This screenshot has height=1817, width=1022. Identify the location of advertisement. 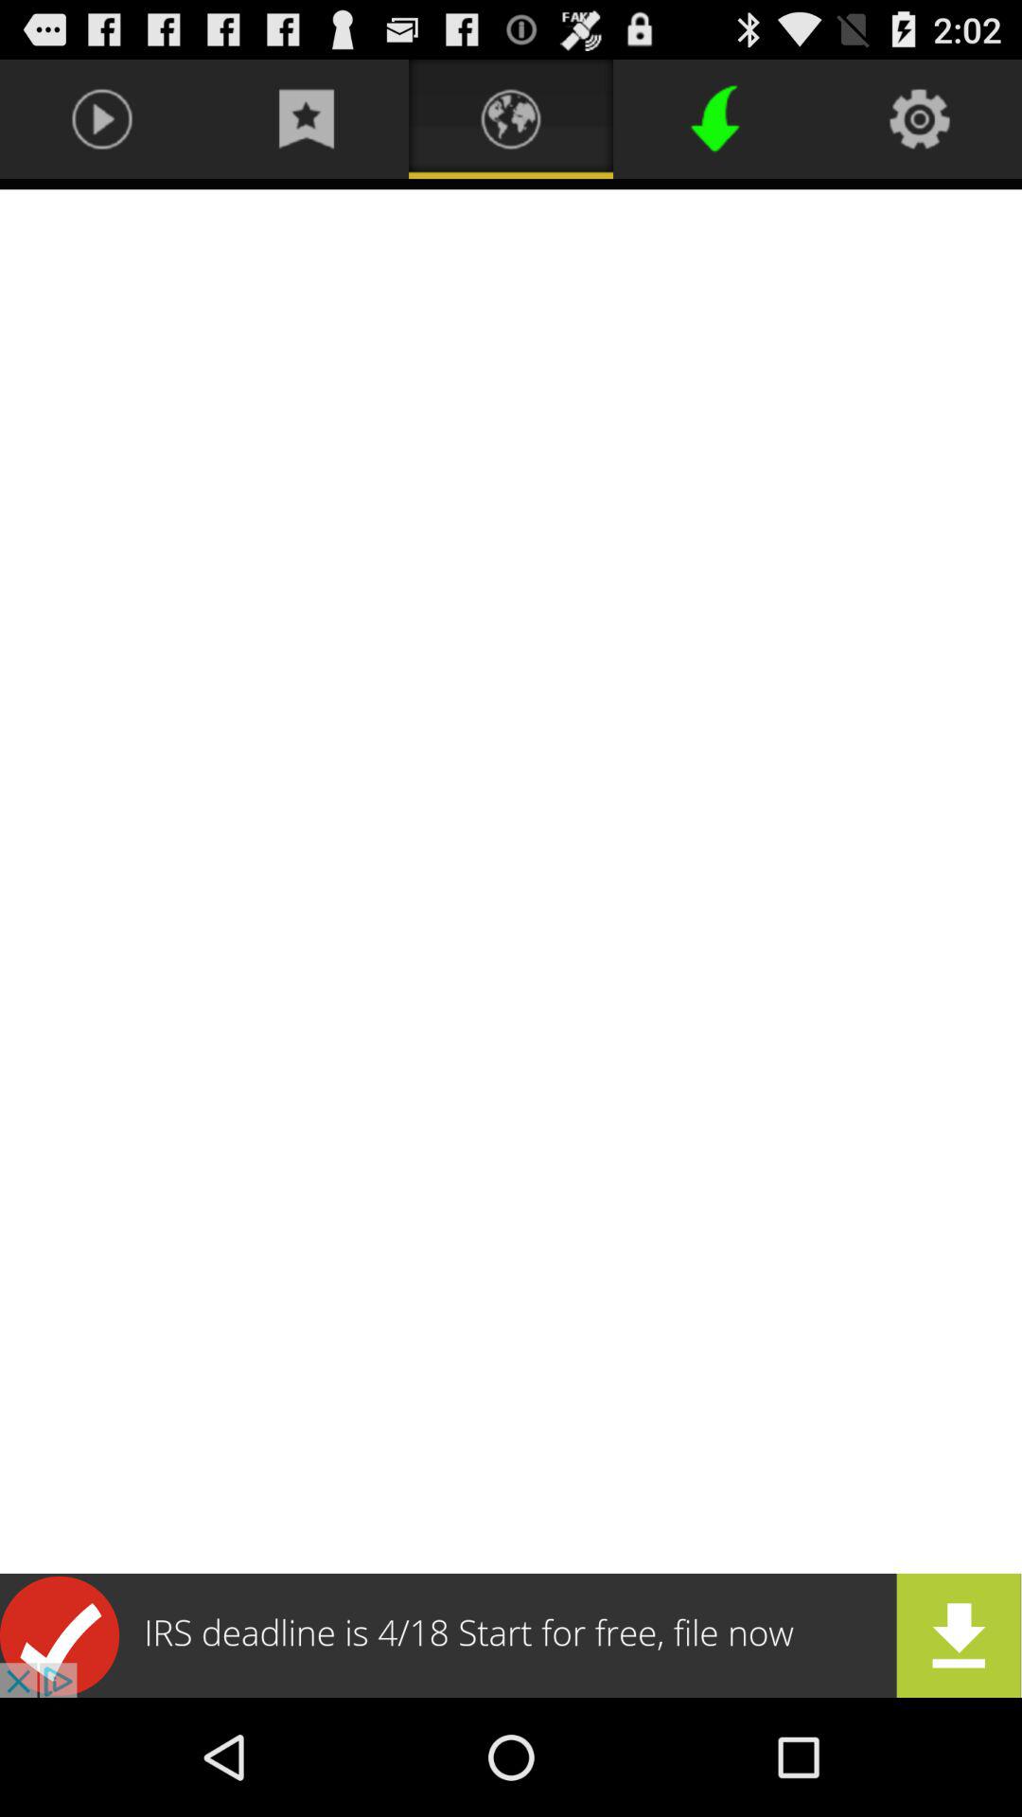
(511, 1635).